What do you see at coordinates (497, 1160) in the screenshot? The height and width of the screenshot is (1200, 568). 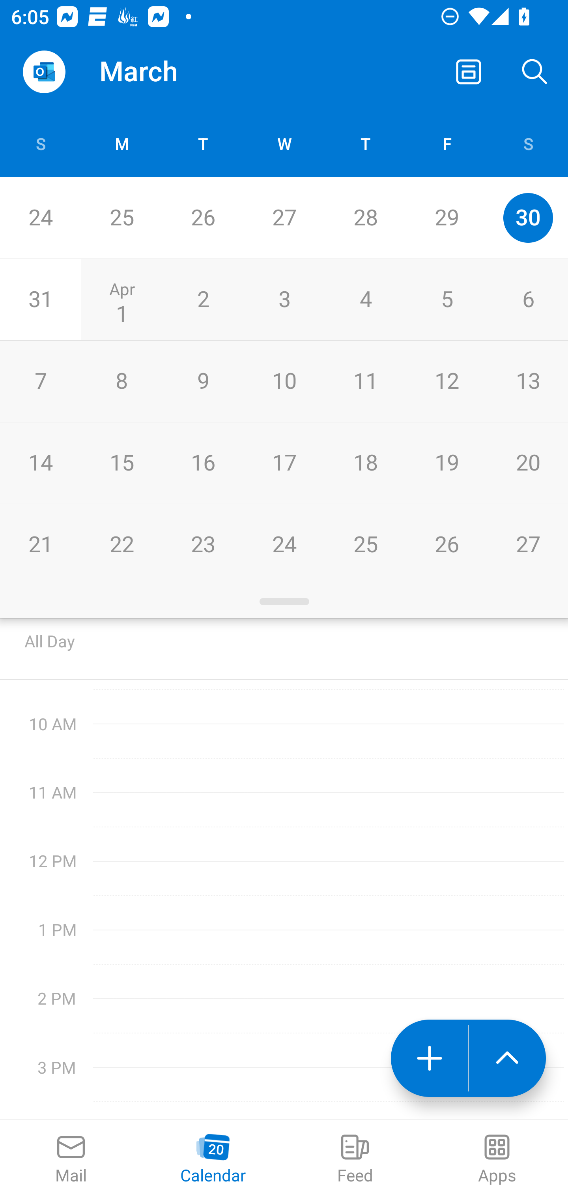 I see `Apps` at bounding box center [497, 1160].